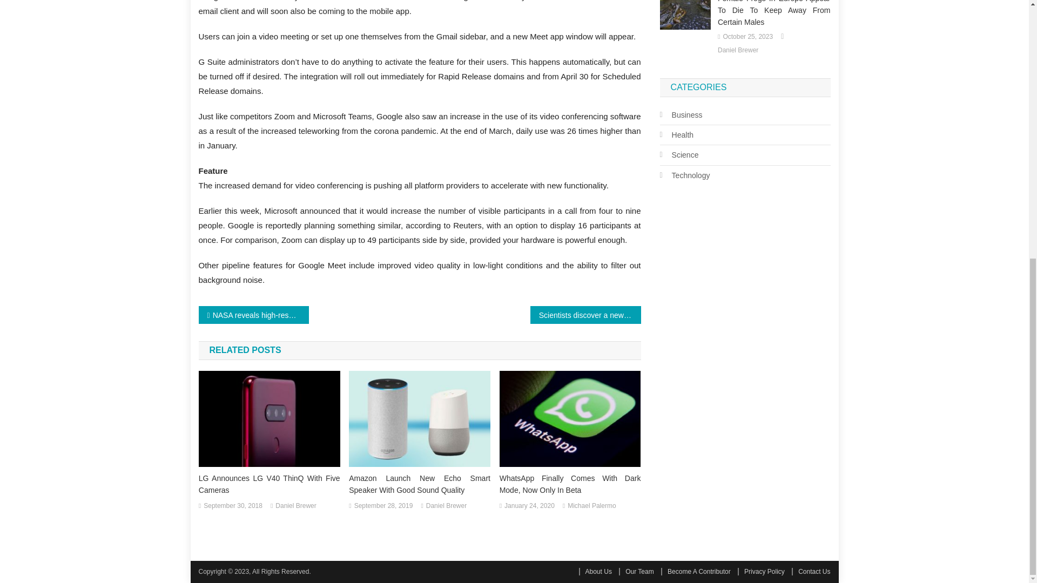  I want to click on NASA reveals high-resolution images of the Sun, so click(254, 315).